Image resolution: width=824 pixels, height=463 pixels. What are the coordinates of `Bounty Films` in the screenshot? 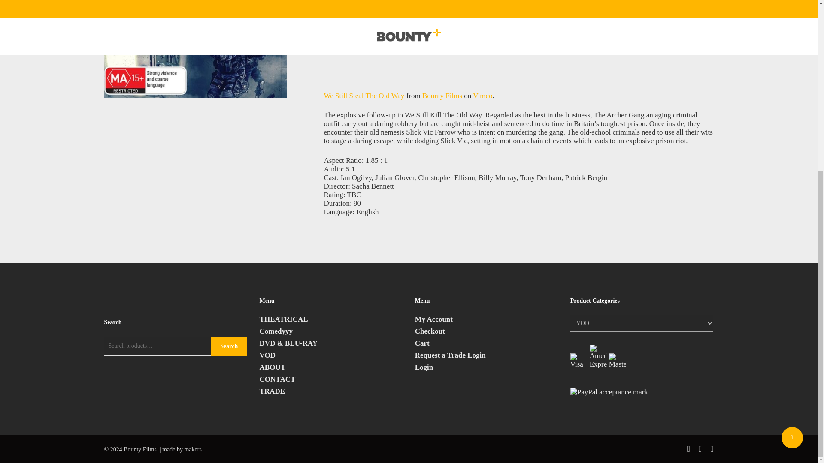 It's located at (442, 96).